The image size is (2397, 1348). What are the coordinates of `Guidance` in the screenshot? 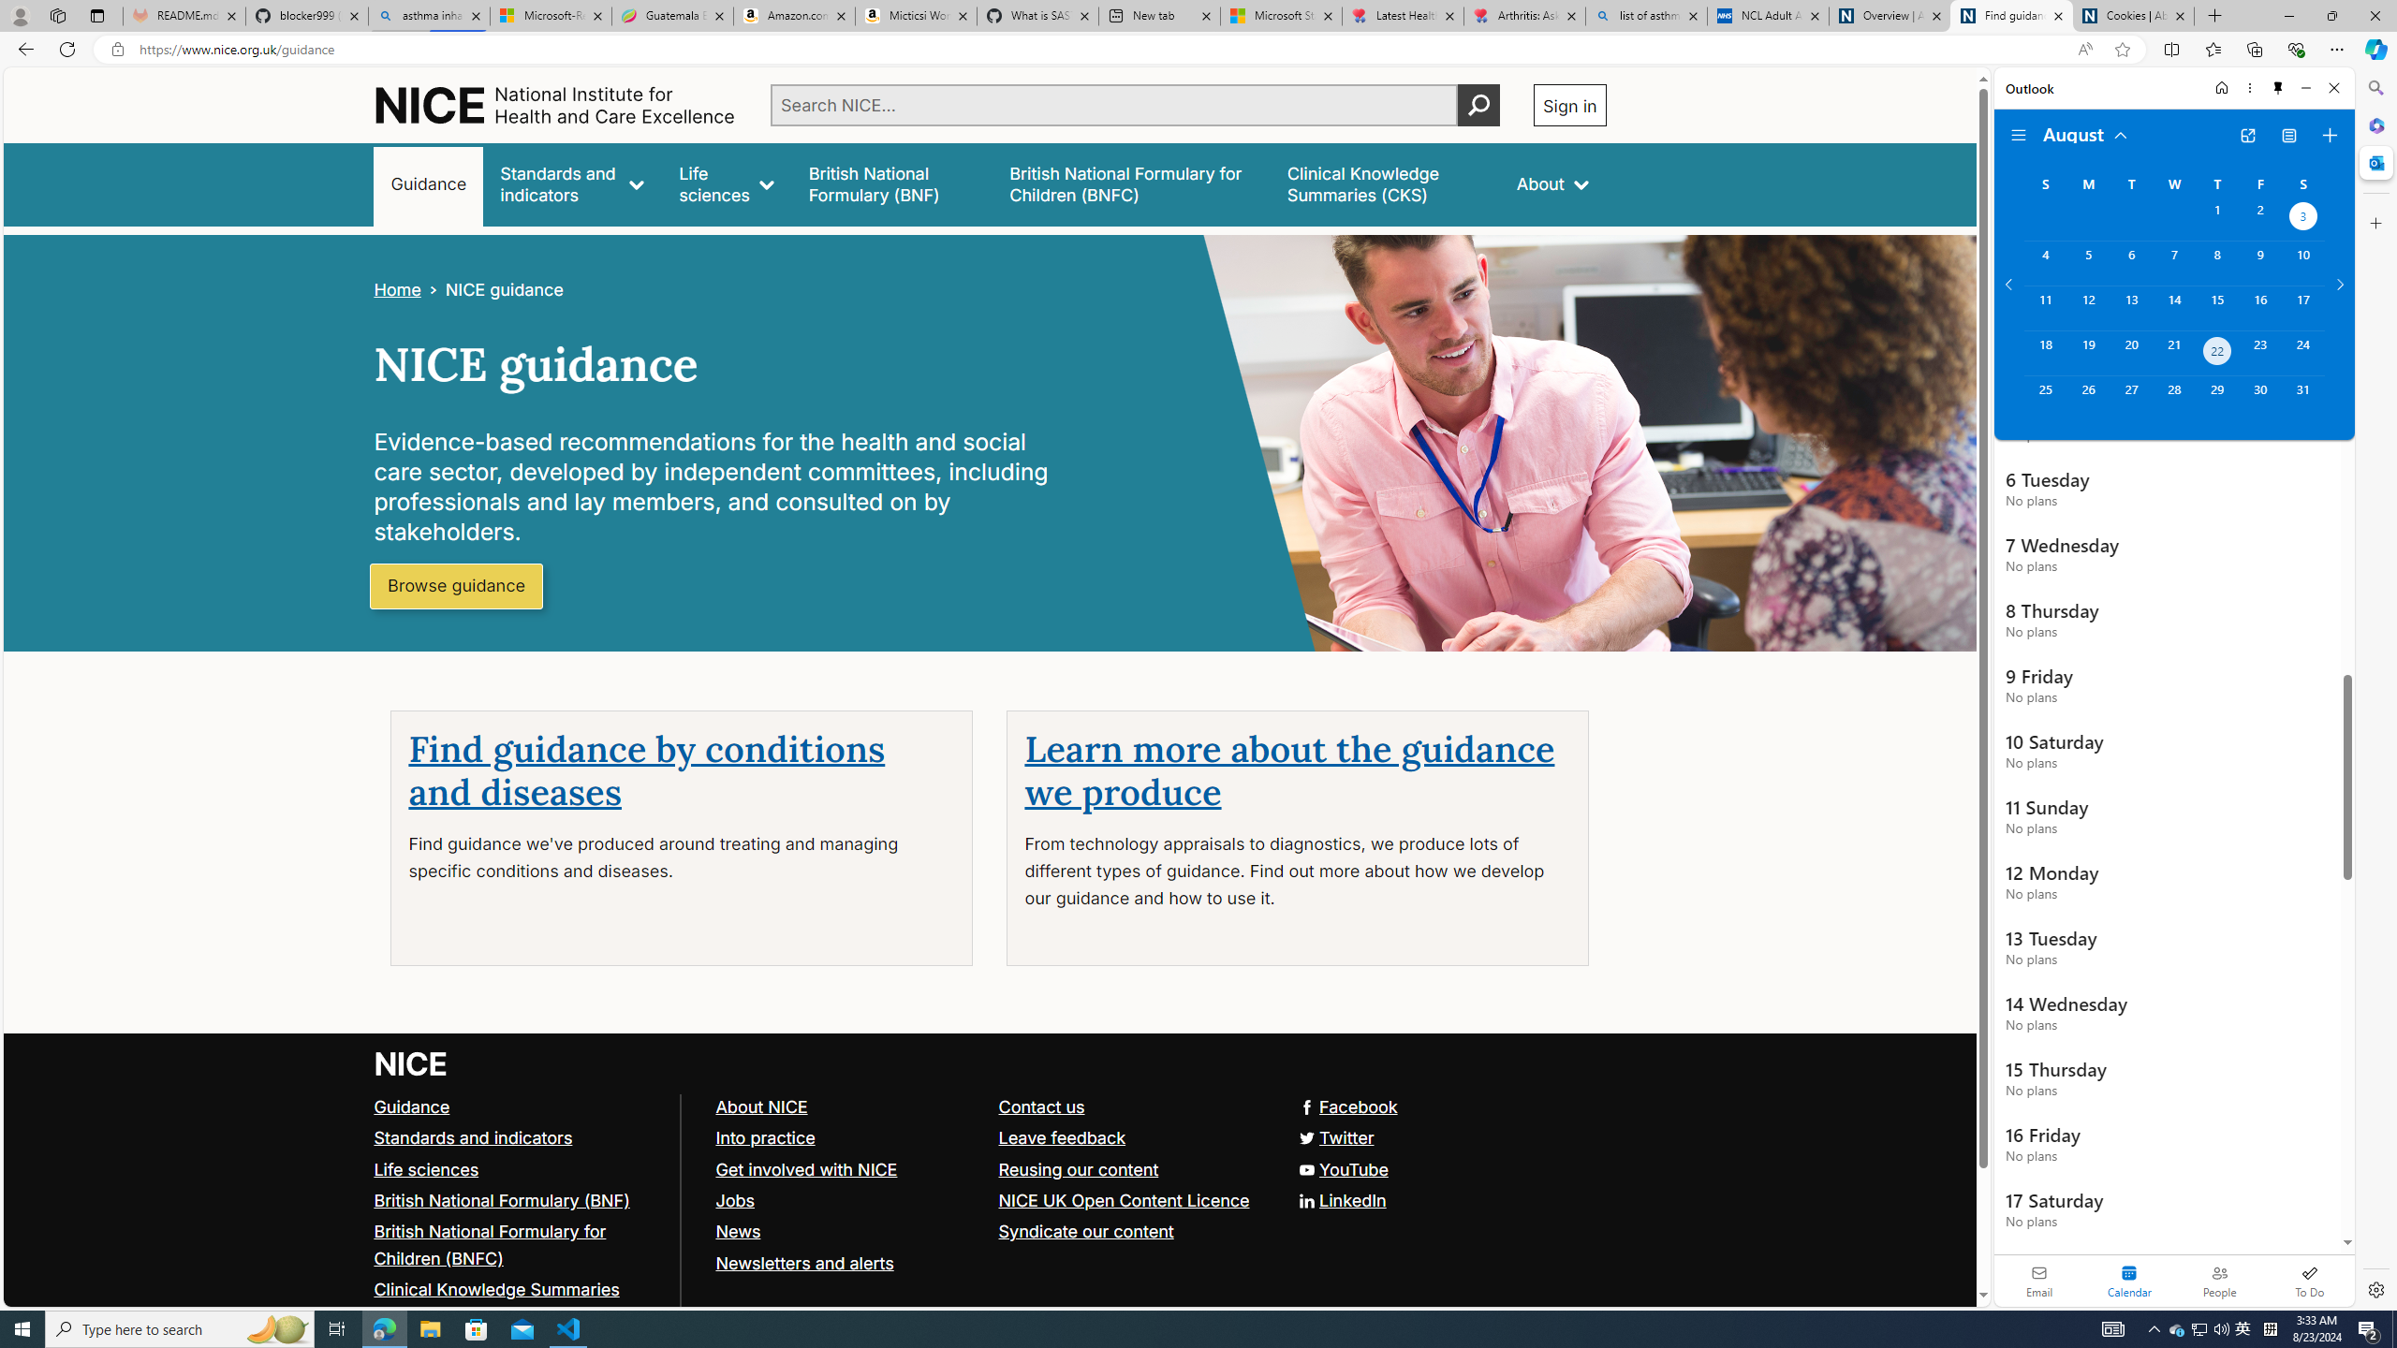 It's located at (412, 1106).